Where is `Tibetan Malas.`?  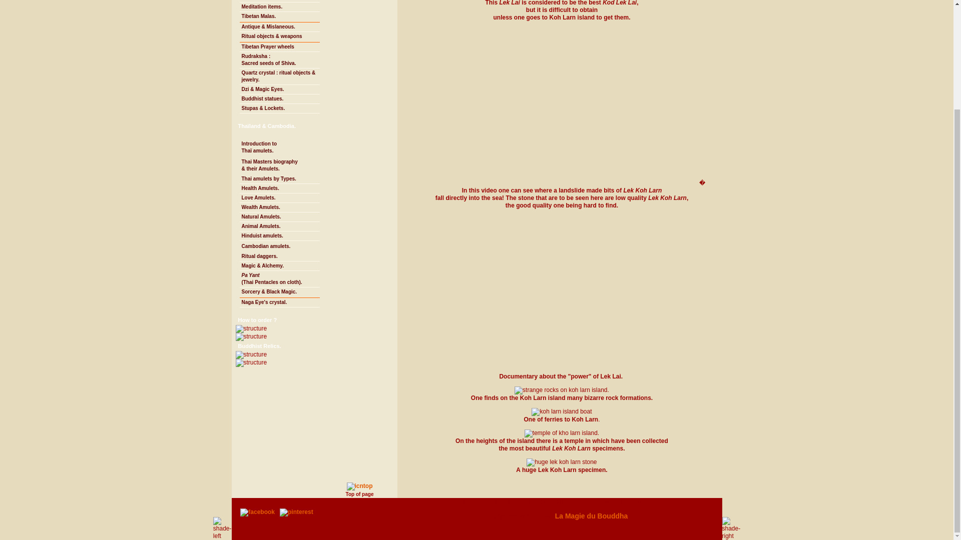
Tibetan Malas. is located at coordinates (279, 17).